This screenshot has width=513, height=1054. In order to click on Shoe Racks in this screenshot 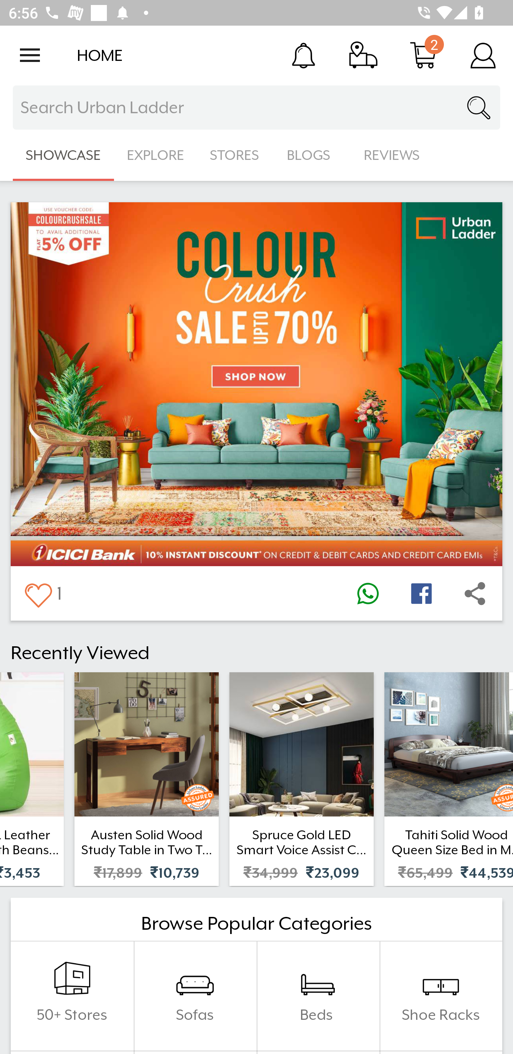, I will do `click(441, 996)`.